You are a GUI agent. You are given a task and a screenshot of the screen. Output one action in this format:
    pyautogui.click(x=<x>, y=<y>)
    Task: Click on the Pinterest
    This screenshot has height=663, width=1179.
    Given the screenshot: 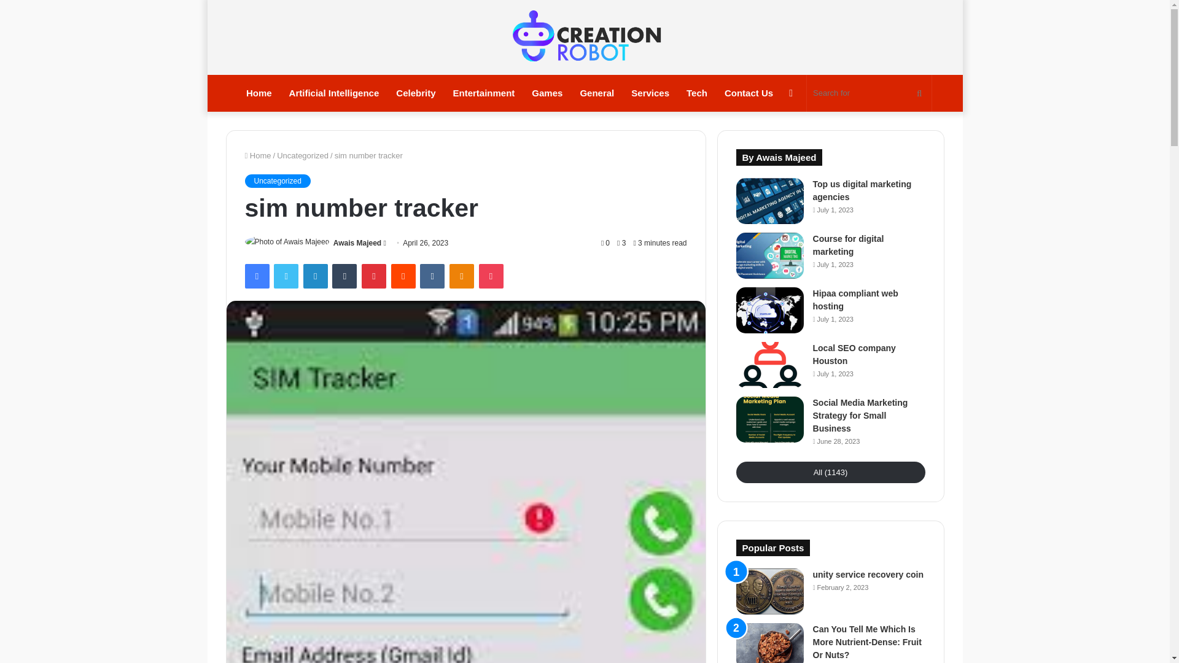 What is the action you would take?
    pyautogui.click(x=374, y=276)
    